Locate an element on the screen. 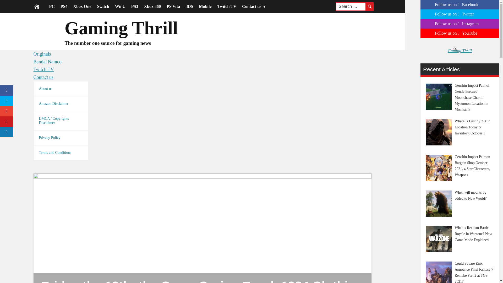 This screenshot has width=503, height=283. Xbox One is located at coordinates (82, 6).